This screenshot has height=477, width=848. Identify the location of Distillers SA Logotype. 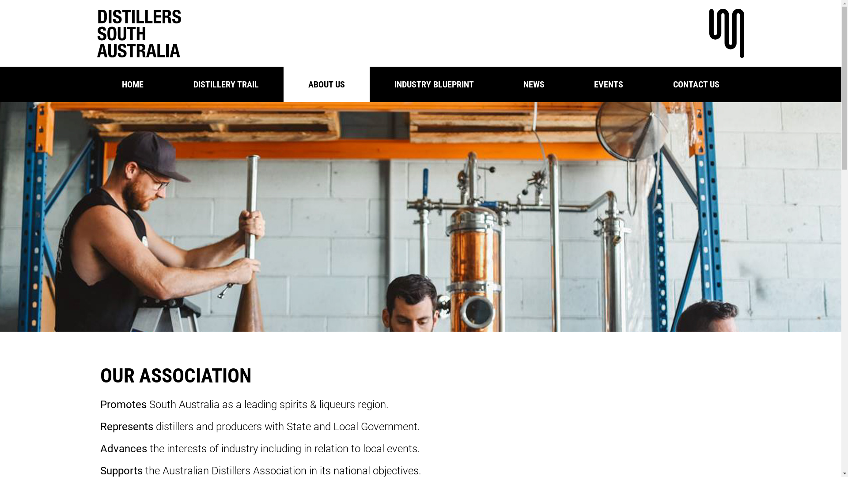
(139, 34).